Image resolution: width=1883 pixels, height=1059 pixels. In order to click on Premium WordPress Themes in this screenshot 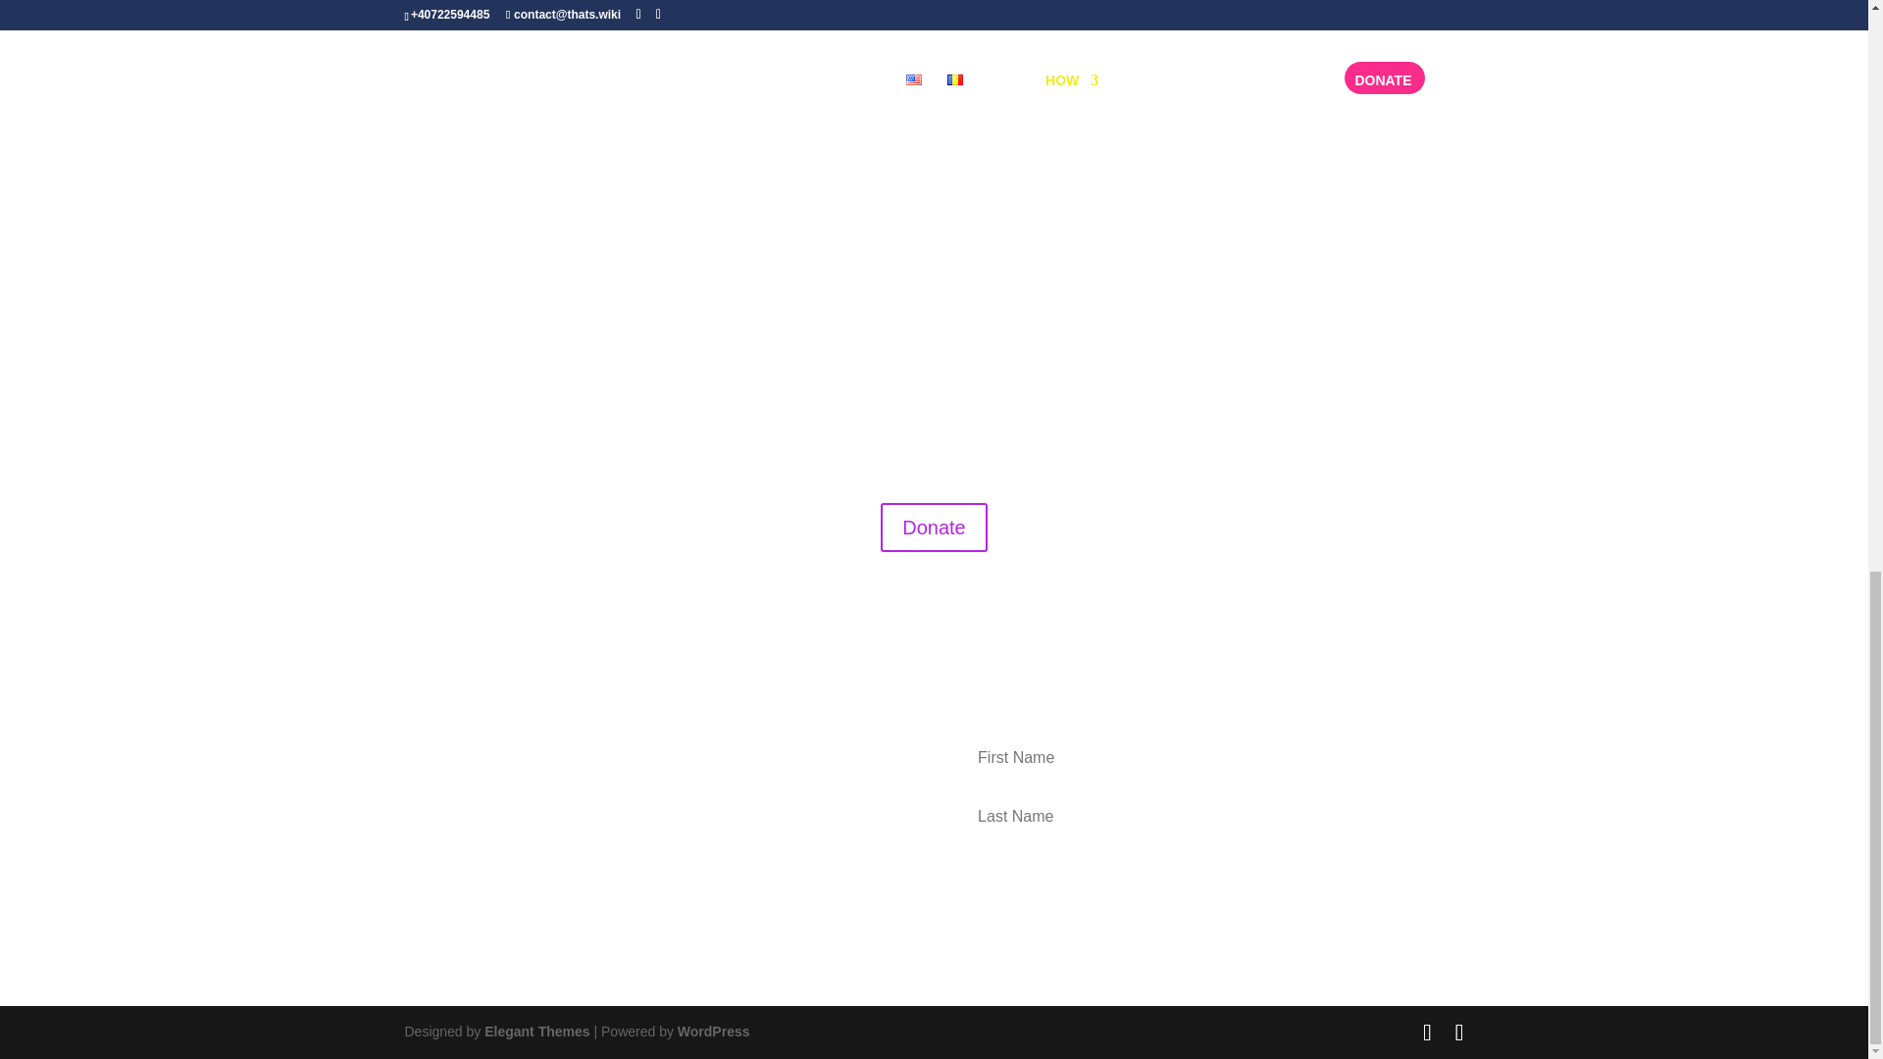, I will do `click(535, 1032)`.